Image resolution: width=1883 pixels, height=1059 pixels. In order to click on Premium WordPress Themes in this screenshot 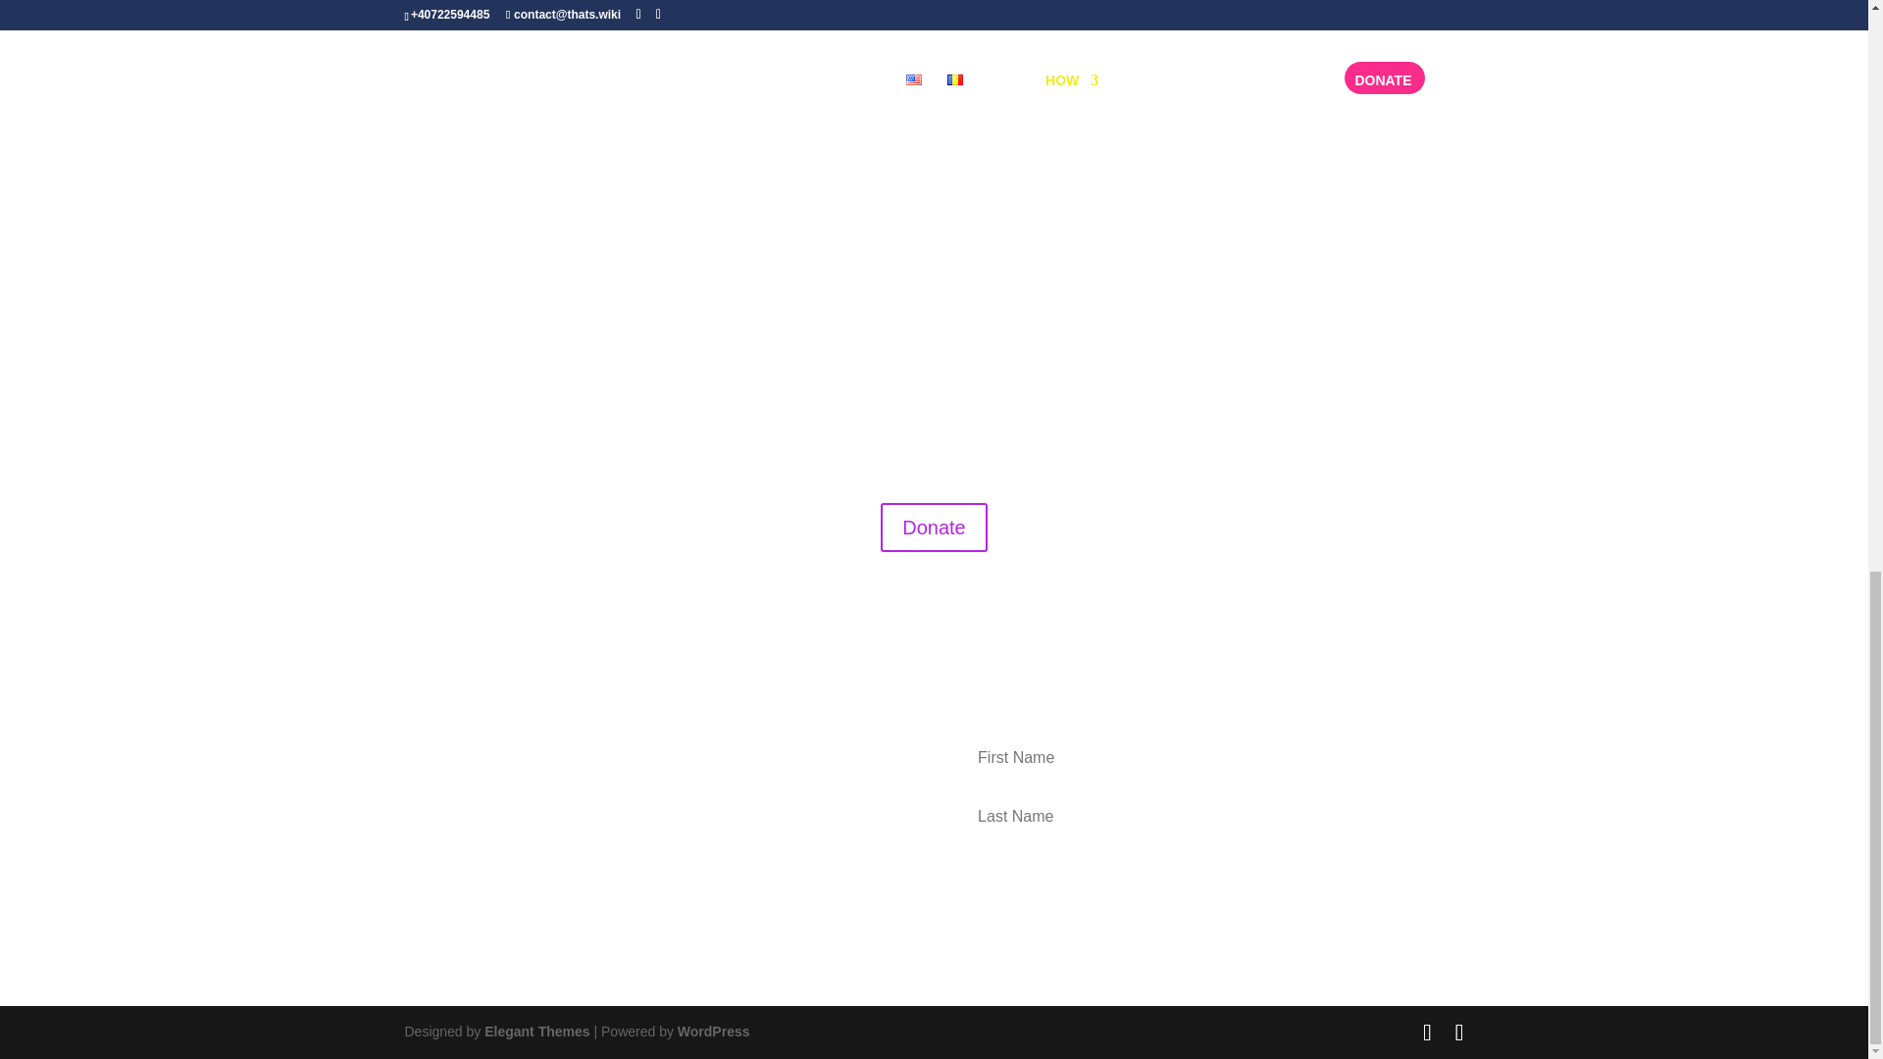, I will do `click(535, 1032)`.